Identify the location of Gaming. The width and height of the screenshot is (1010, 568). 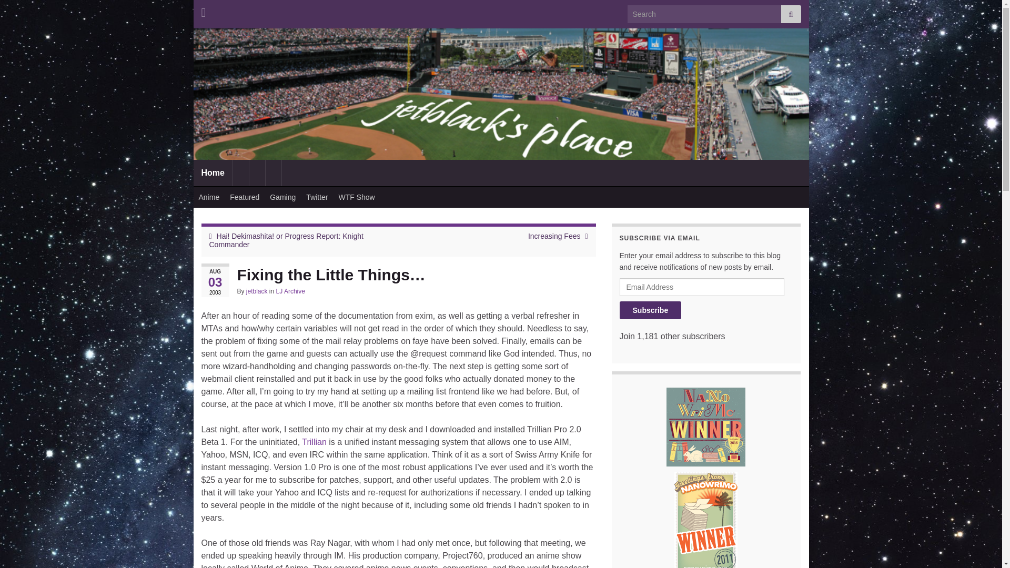
(283, 197).